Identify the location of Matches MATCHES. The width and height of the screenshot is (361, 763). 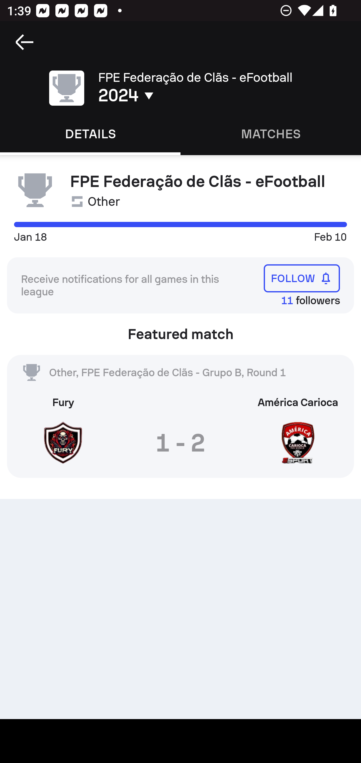
(271, 134).